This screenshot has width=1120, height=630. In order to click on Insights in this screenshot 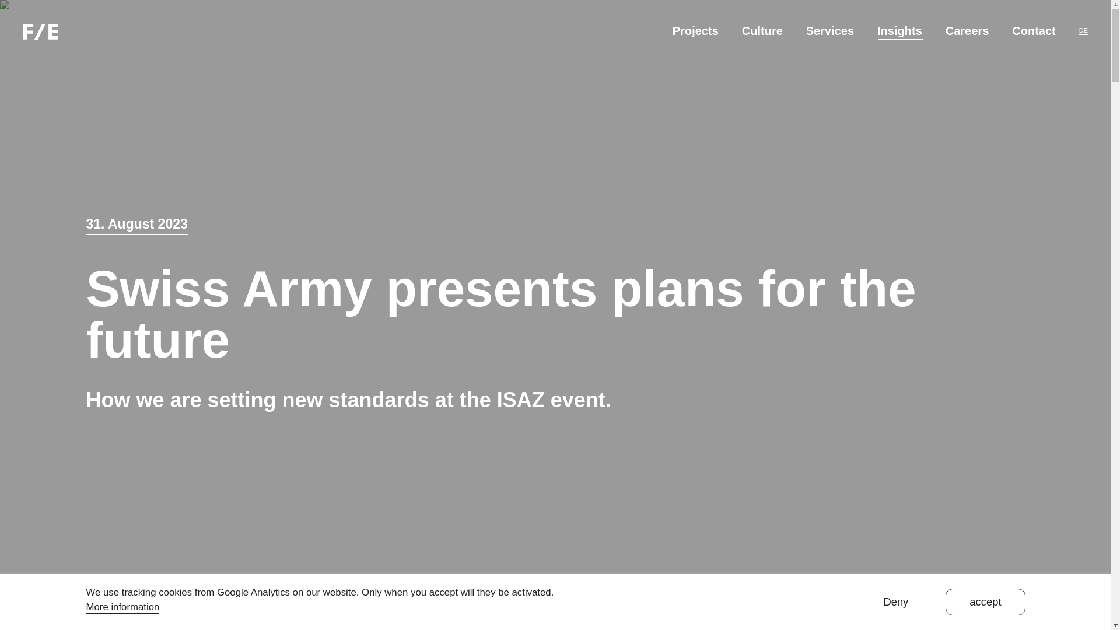, I will do `click(900, 30)`.